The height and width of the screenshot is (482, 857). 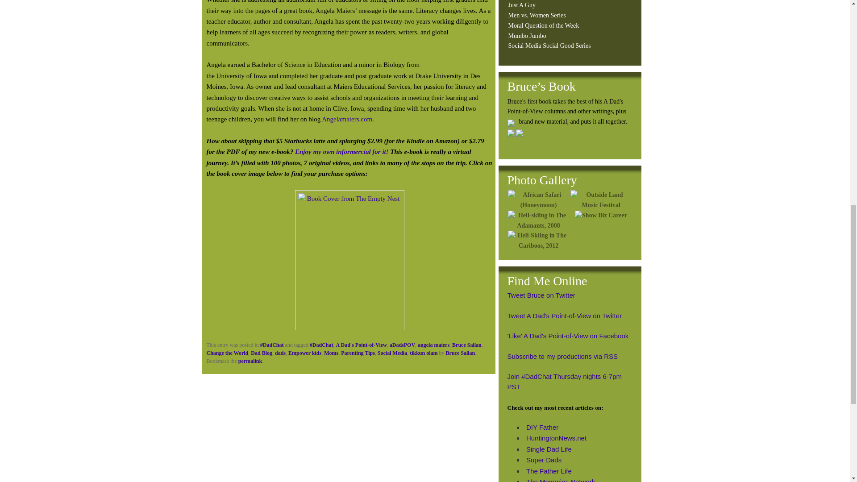 What do you see at coordinates (331, 353) in the screenshot?
I see `Moms` at bounding box center [331, 353].